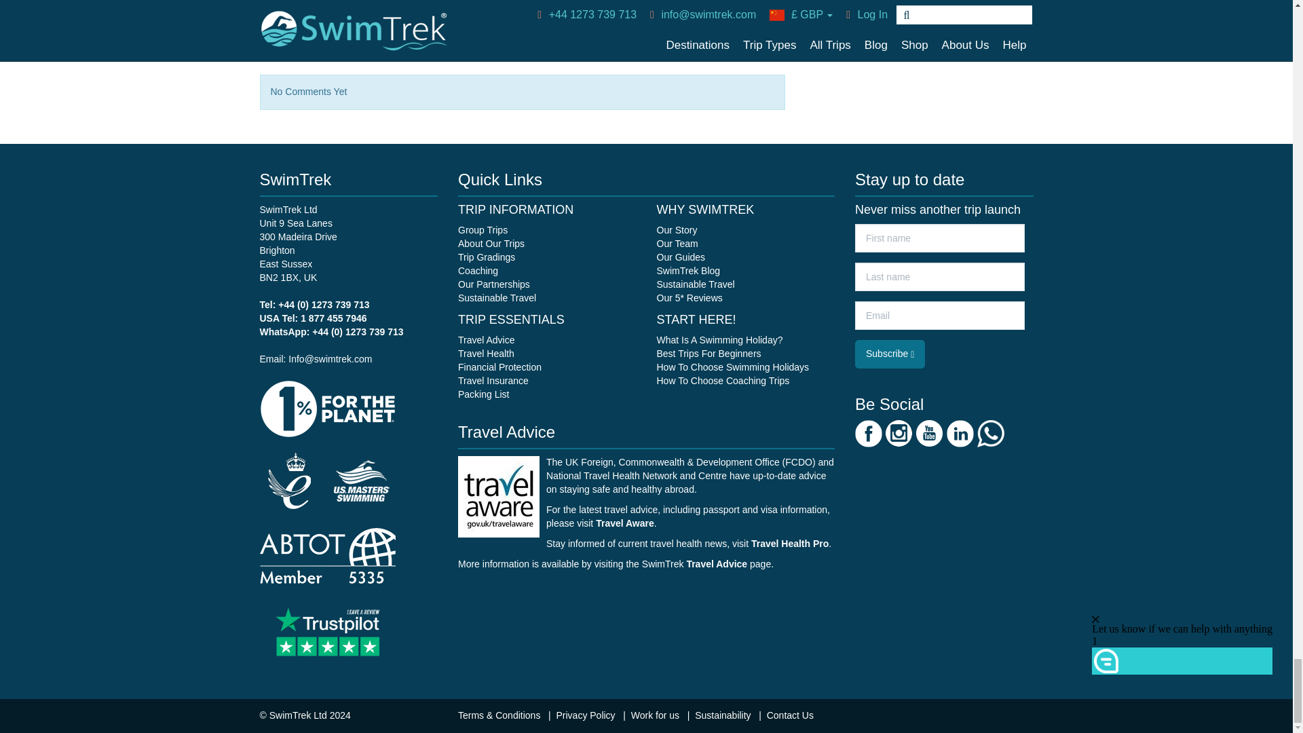 The image size is (1303, 733). Describe the element at coordinates (586, 715) in the screenshot. I see `Privacy Policy` at that location.